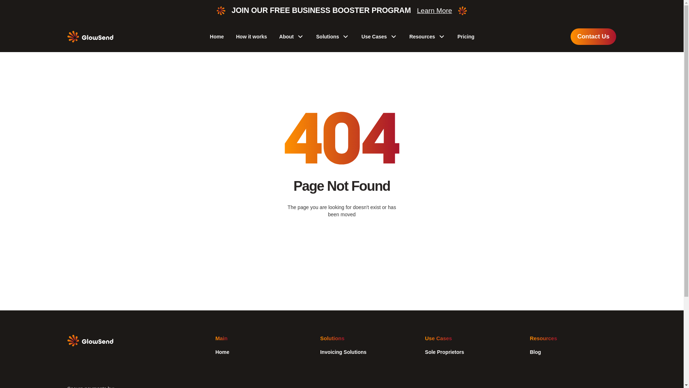 The image size is (689, 388). What do you see at coordinates (466, 37) in the screenshot?
I see `Pricing` at bounding box center [466, 37].